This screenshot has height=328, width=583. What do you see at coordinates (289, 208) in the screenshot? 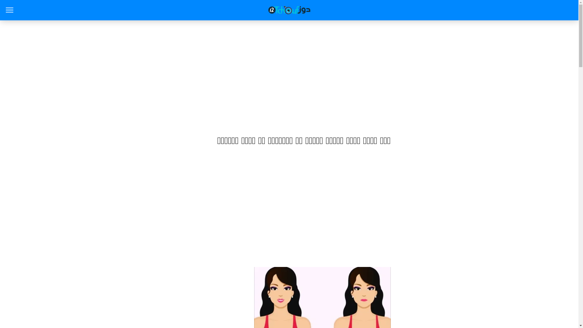
I see `3rd party ad content` at bounding box center [289, 208].